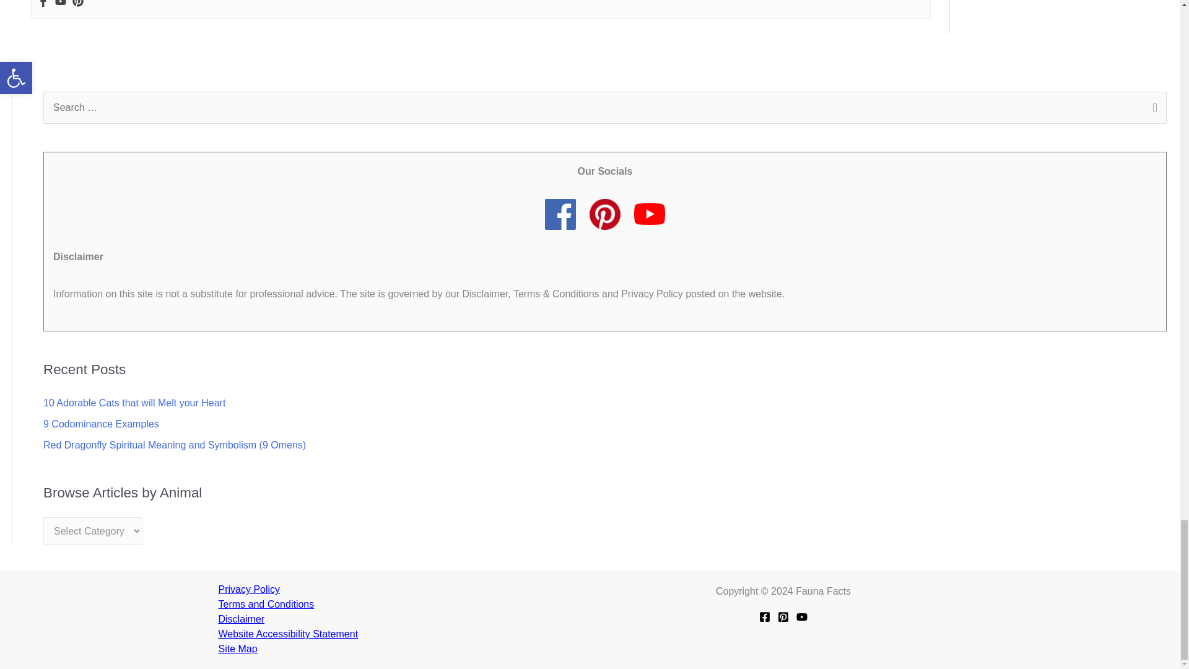 This screenshot has width=1189, height=669. Describe the element at coordinates (43, 4) in the screenshot. I see `Facebook` at that location.